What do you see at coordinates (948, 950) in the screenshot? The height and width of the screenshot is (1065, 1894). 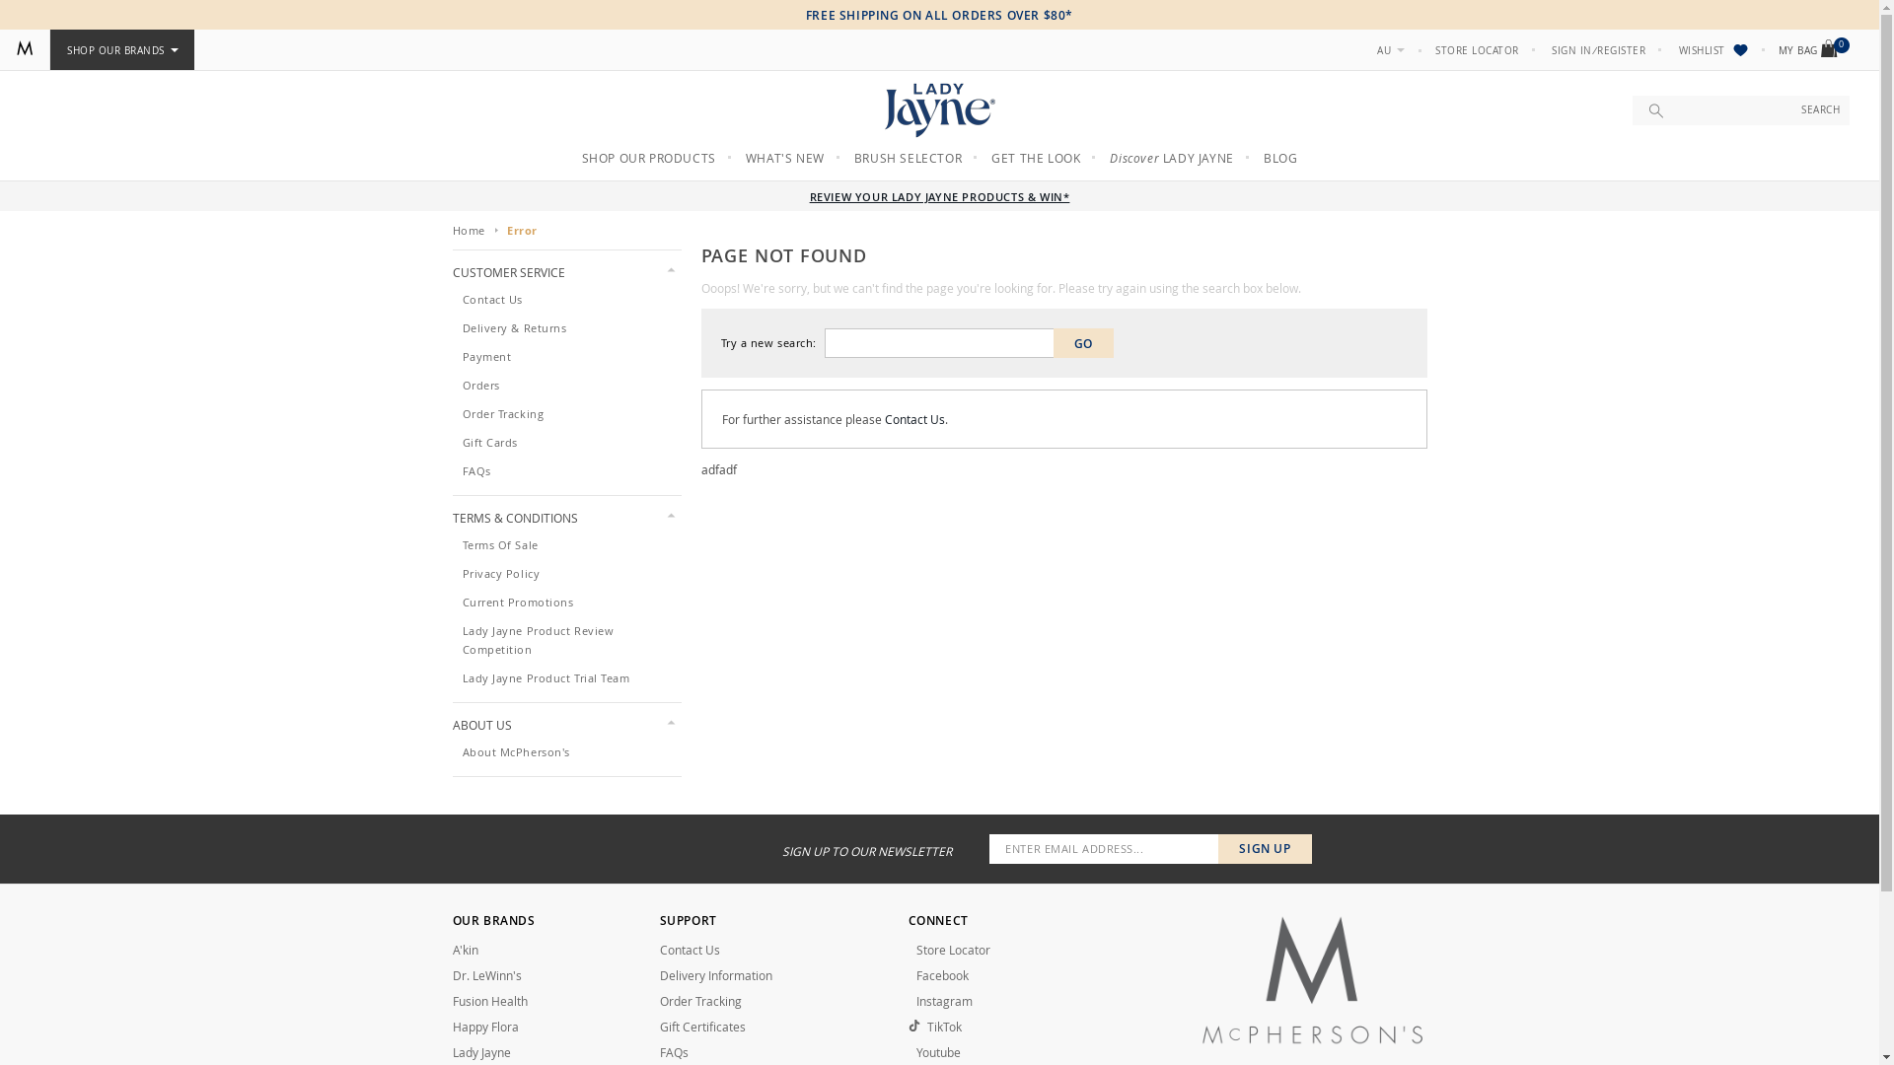 I see `Store Locator` at bounding box center [948, 950].